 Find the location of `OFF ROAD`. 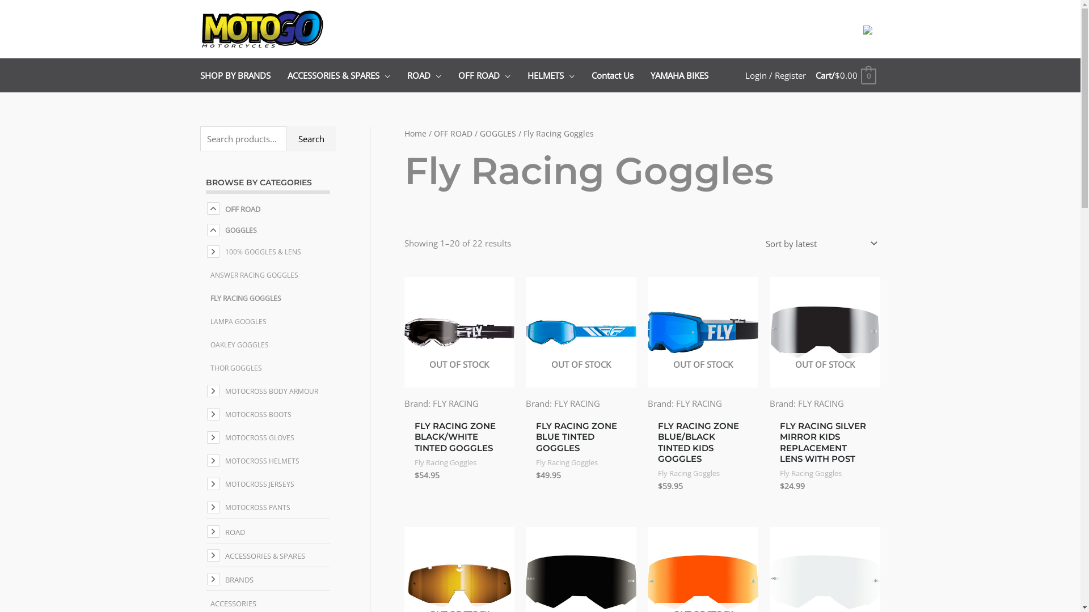

OFF ROAD is located at coordinates (240, 209).